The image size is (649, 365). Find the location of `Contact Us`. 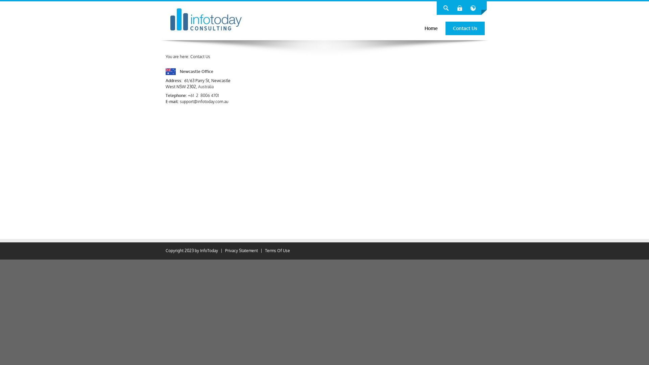

Contact Us is located at coordinates (465, 28).